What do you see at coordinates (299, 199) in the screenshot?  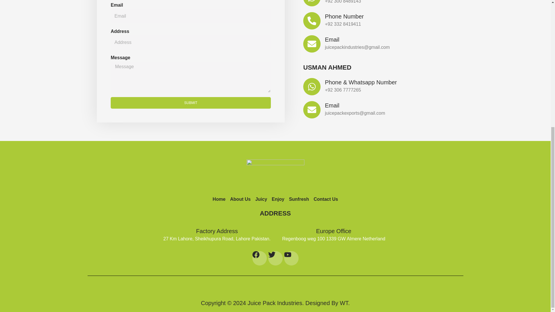 I see `Sunfresh` at bounding box center [299, 199].